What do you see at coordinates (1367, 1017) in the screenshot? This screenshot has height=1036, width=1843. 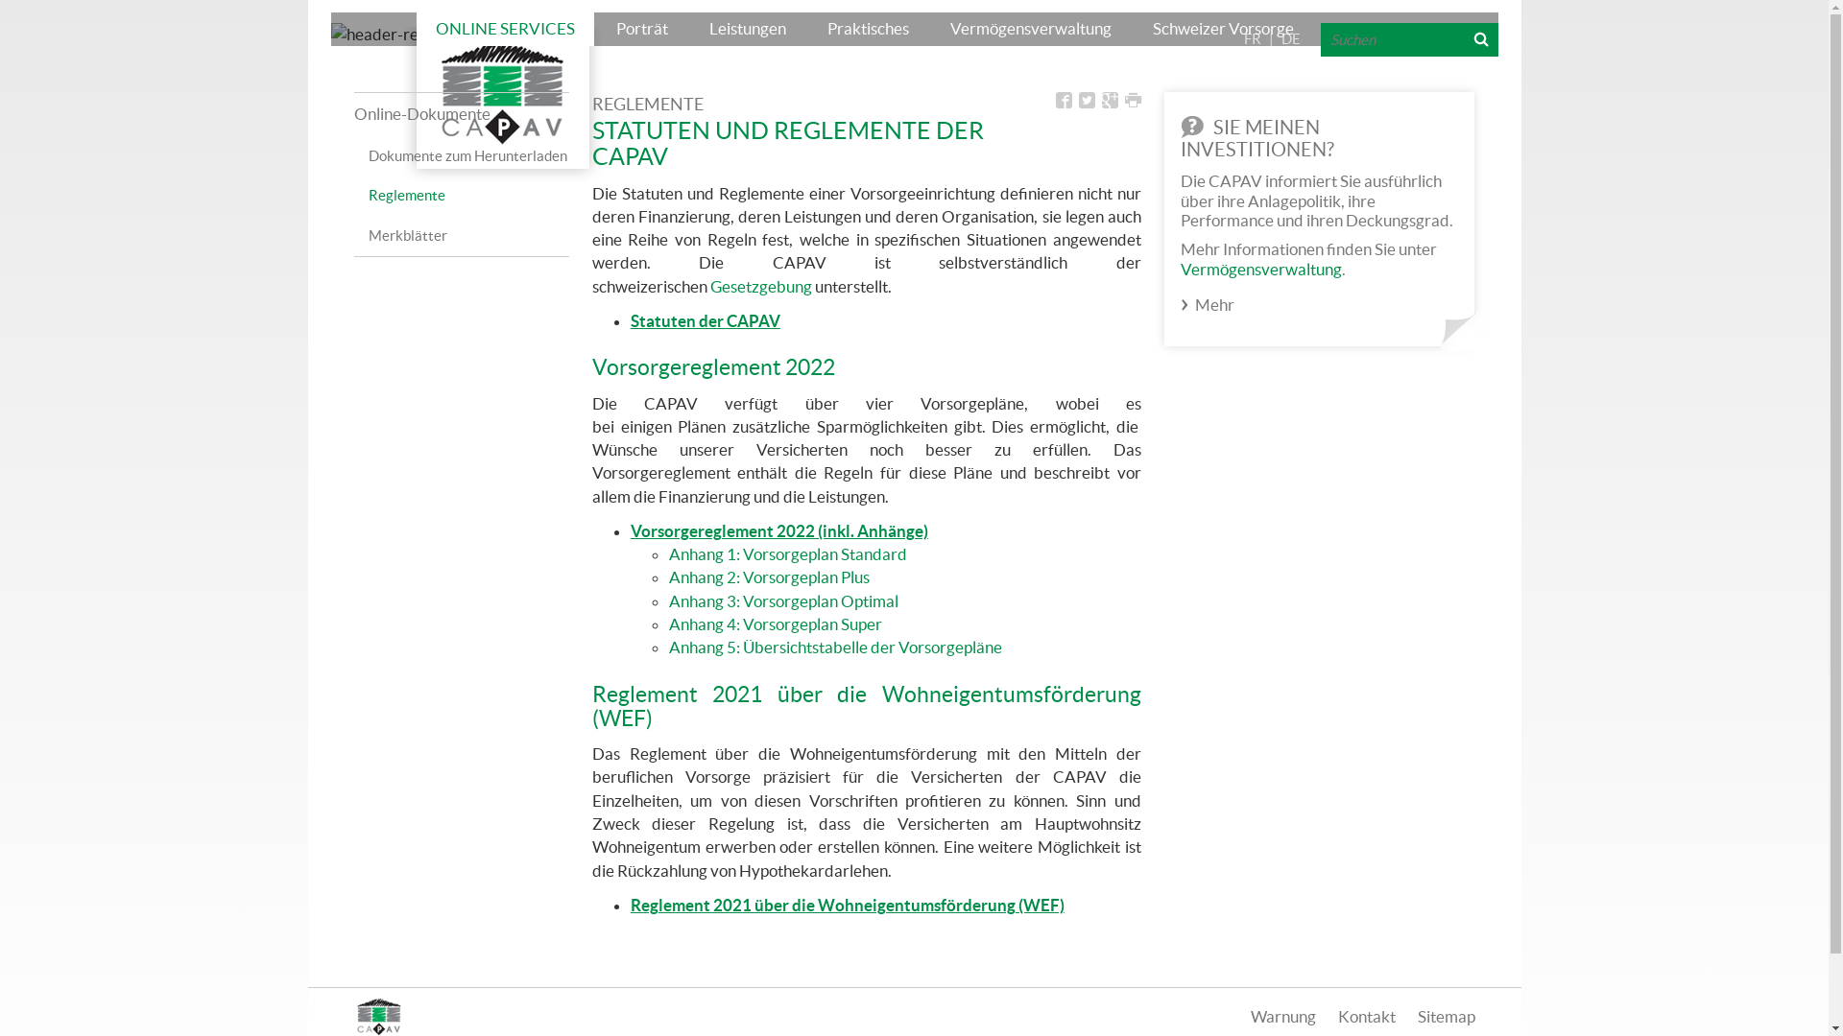 I see `Kontakt` at bounding box center [1367, 1017].